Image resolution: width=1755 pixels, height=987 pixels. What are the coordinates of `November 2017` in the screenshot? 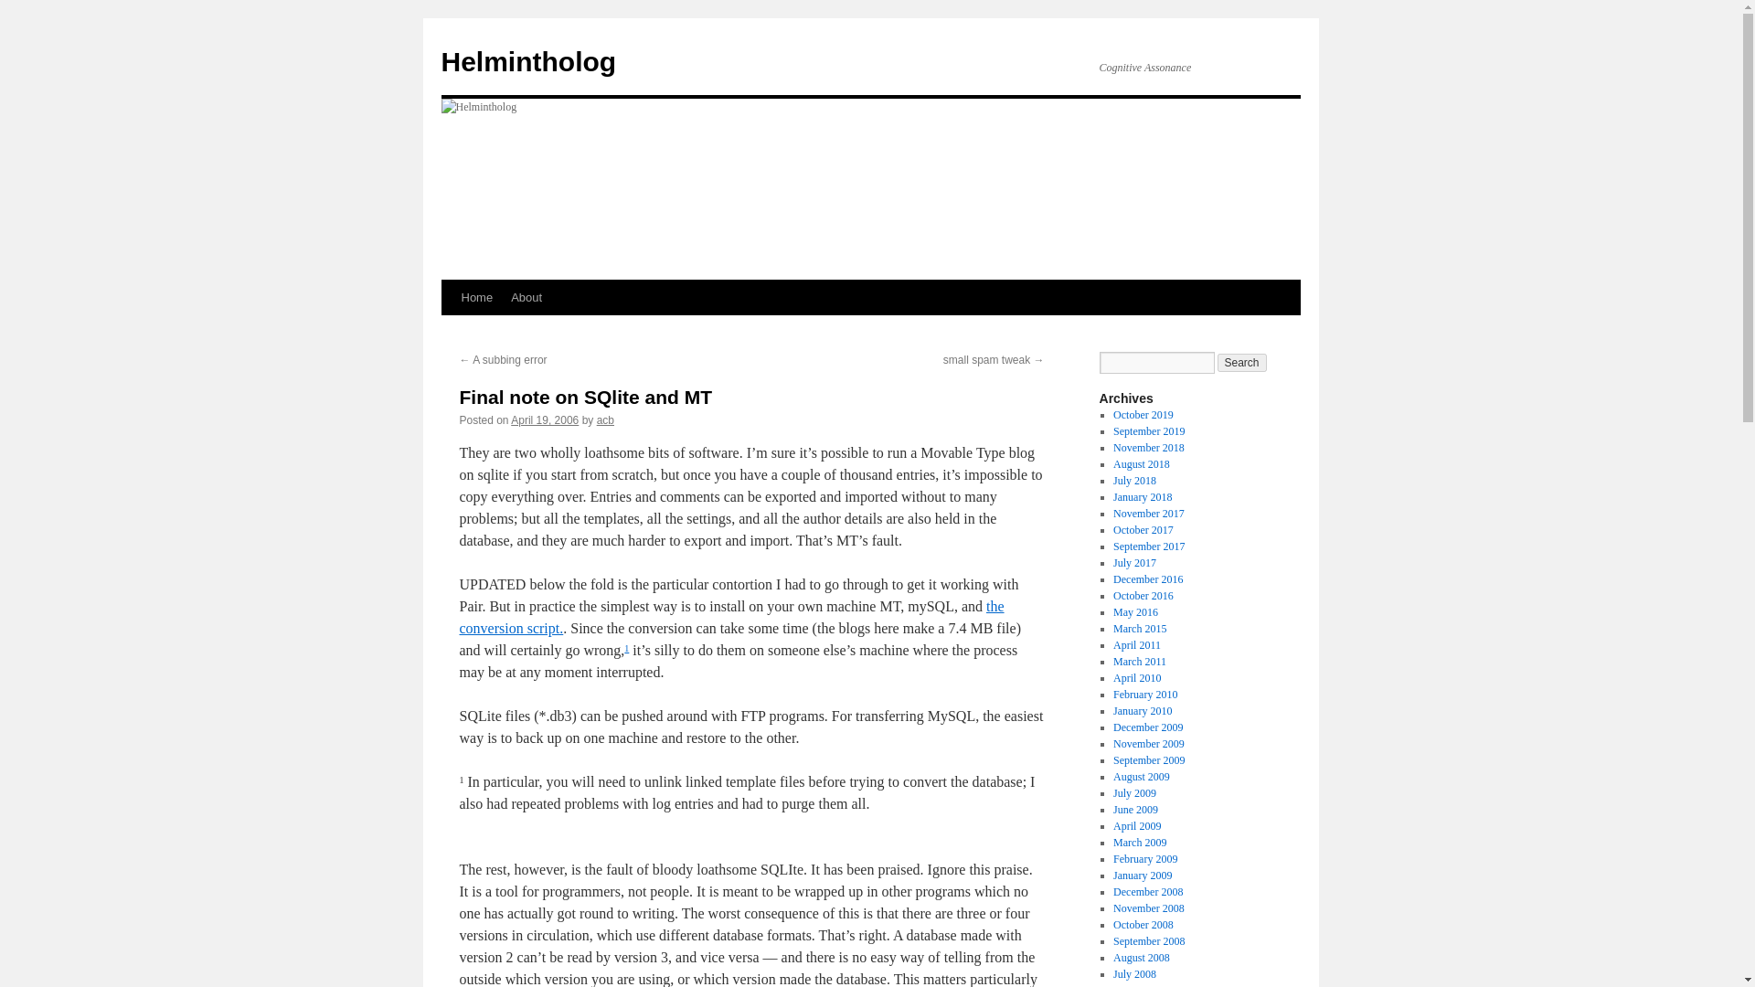 It's located at (1148, 514).